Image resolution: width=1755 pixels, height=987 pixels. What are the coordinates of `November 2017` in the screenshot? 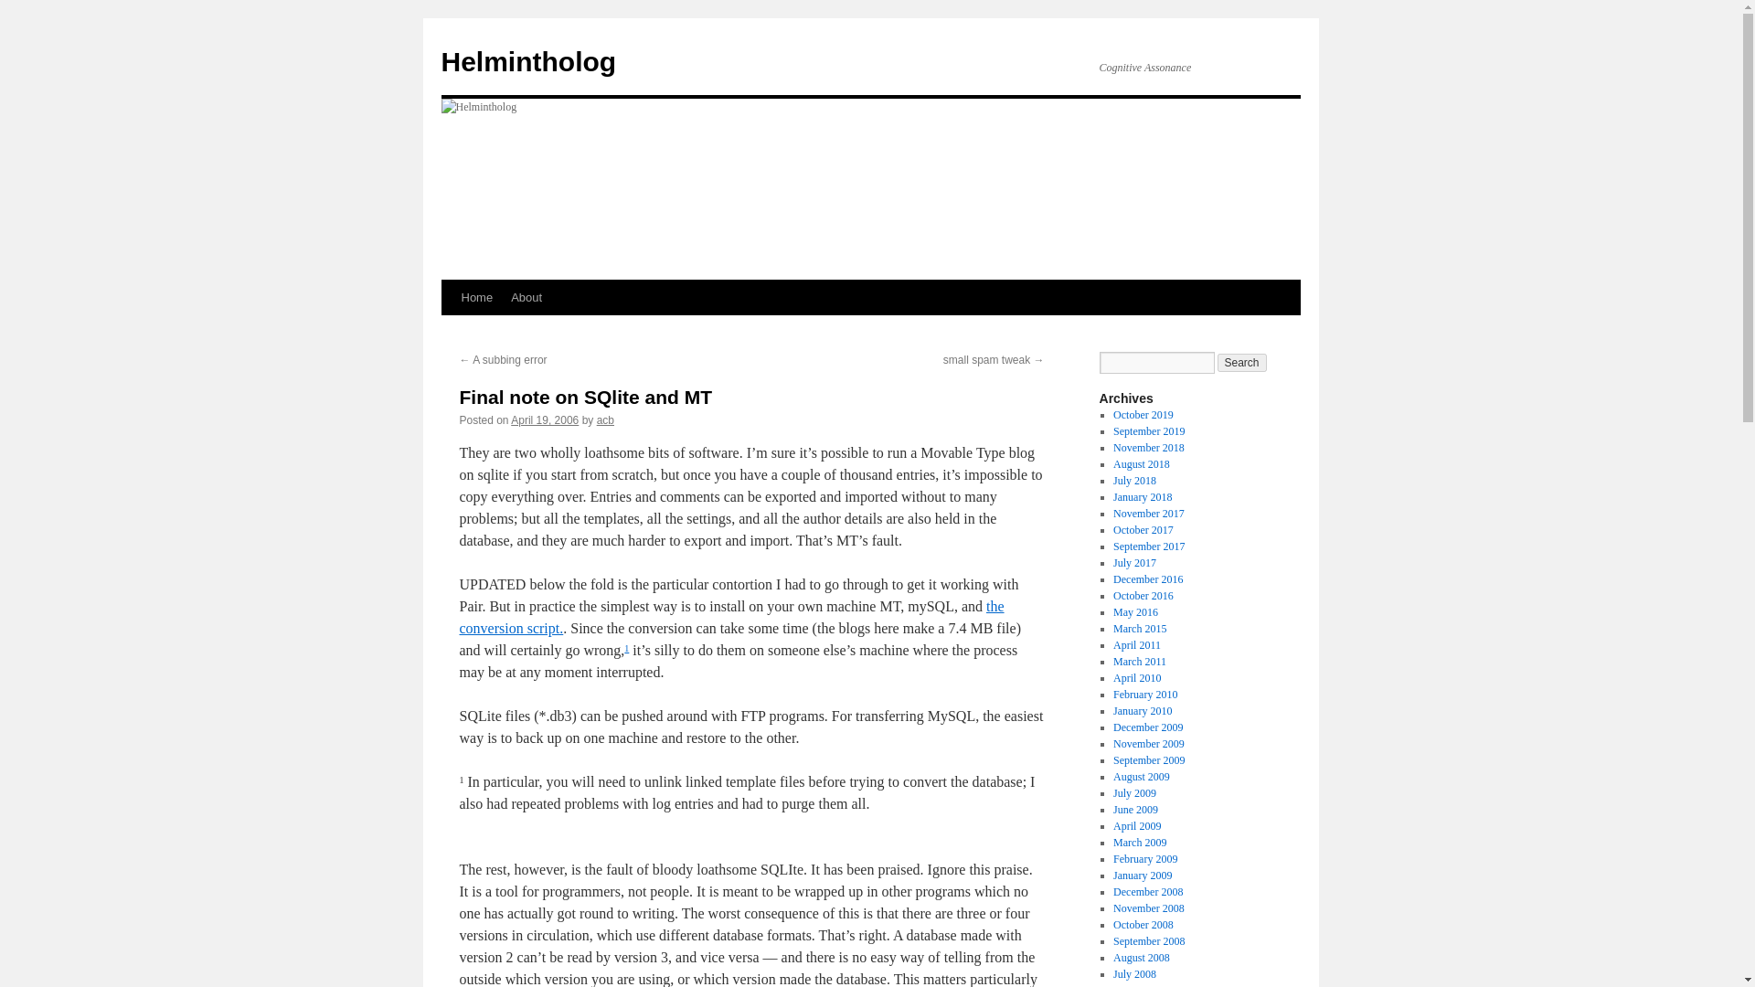 It's located at (1148, 514).